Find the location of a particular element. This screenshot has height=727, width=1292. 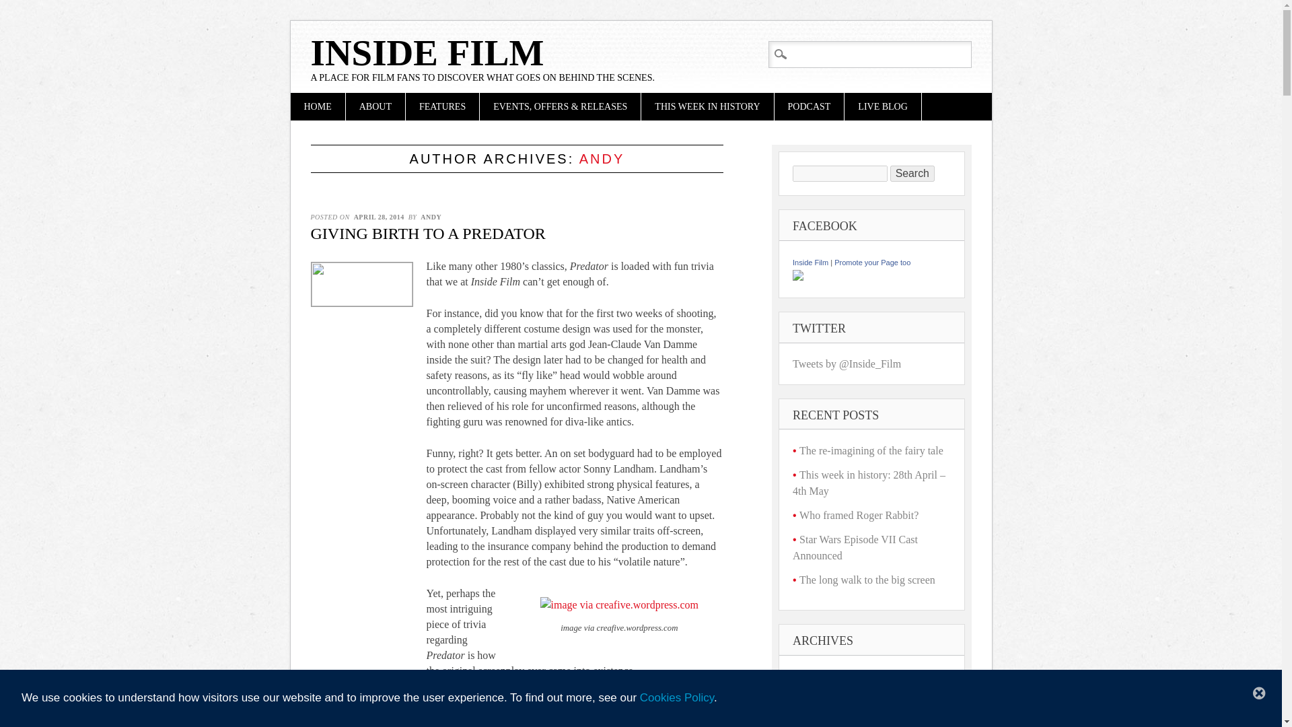

ANDY is located at coordinates (431, 217).